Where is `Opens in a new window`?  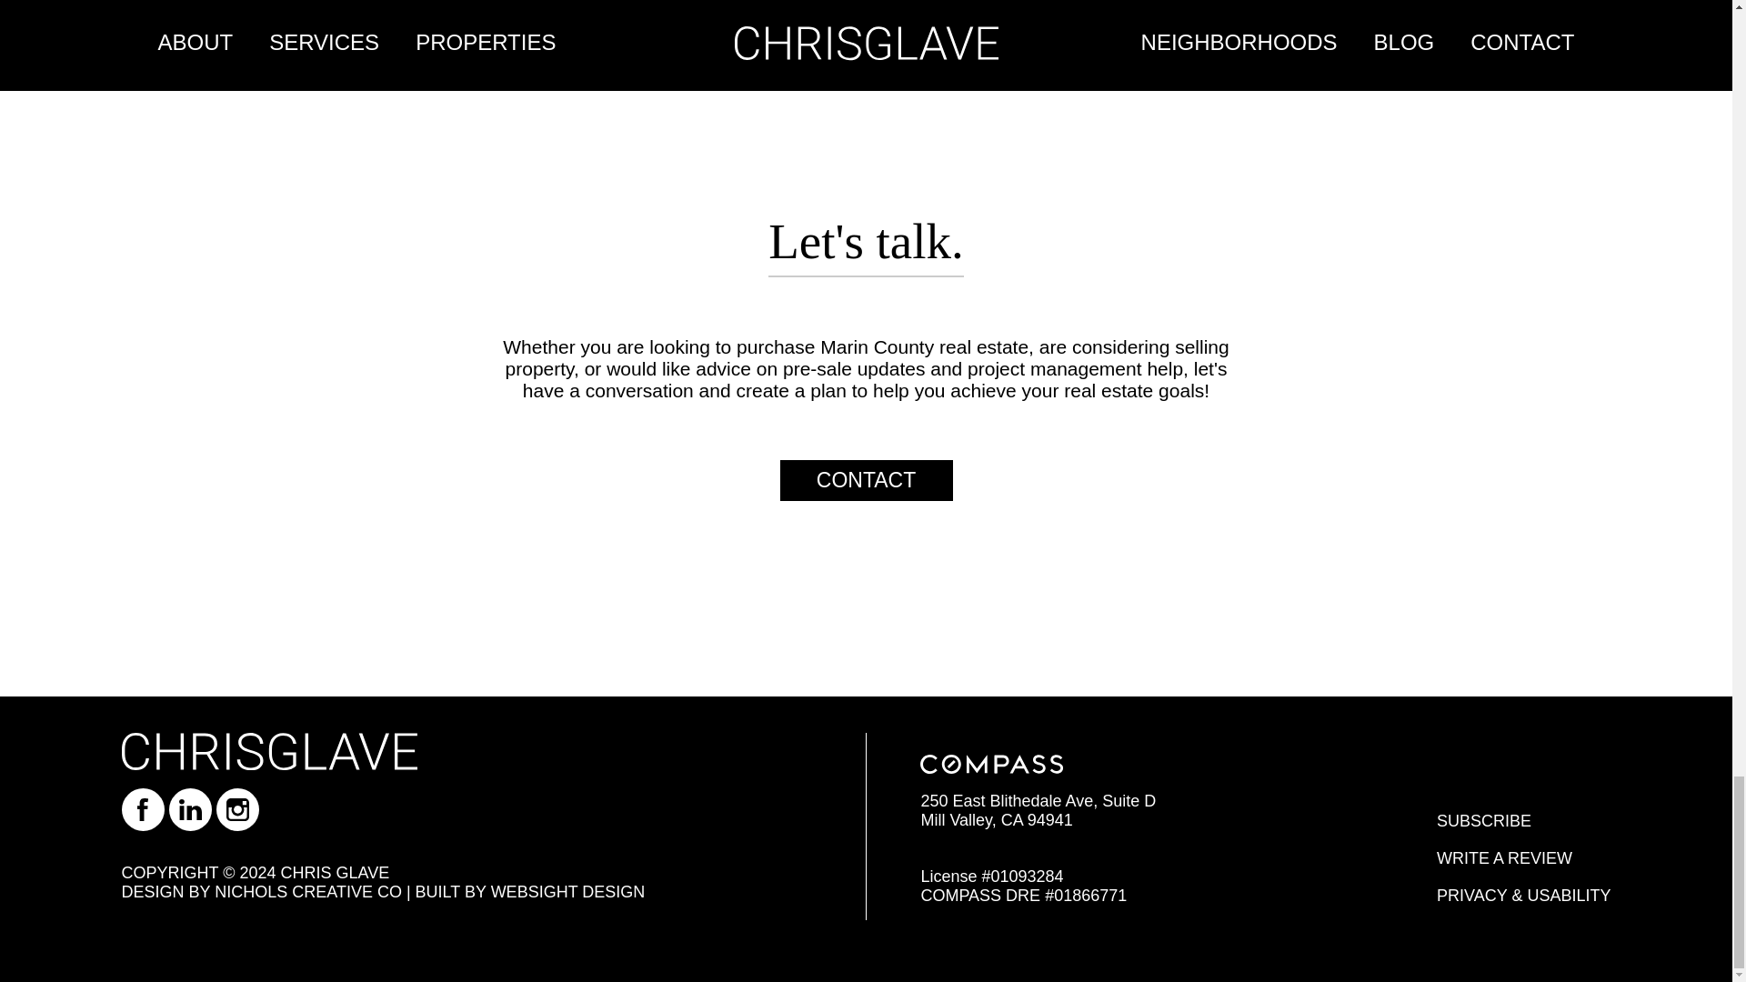 Opens in a new window is located at coordinates (237, 809).